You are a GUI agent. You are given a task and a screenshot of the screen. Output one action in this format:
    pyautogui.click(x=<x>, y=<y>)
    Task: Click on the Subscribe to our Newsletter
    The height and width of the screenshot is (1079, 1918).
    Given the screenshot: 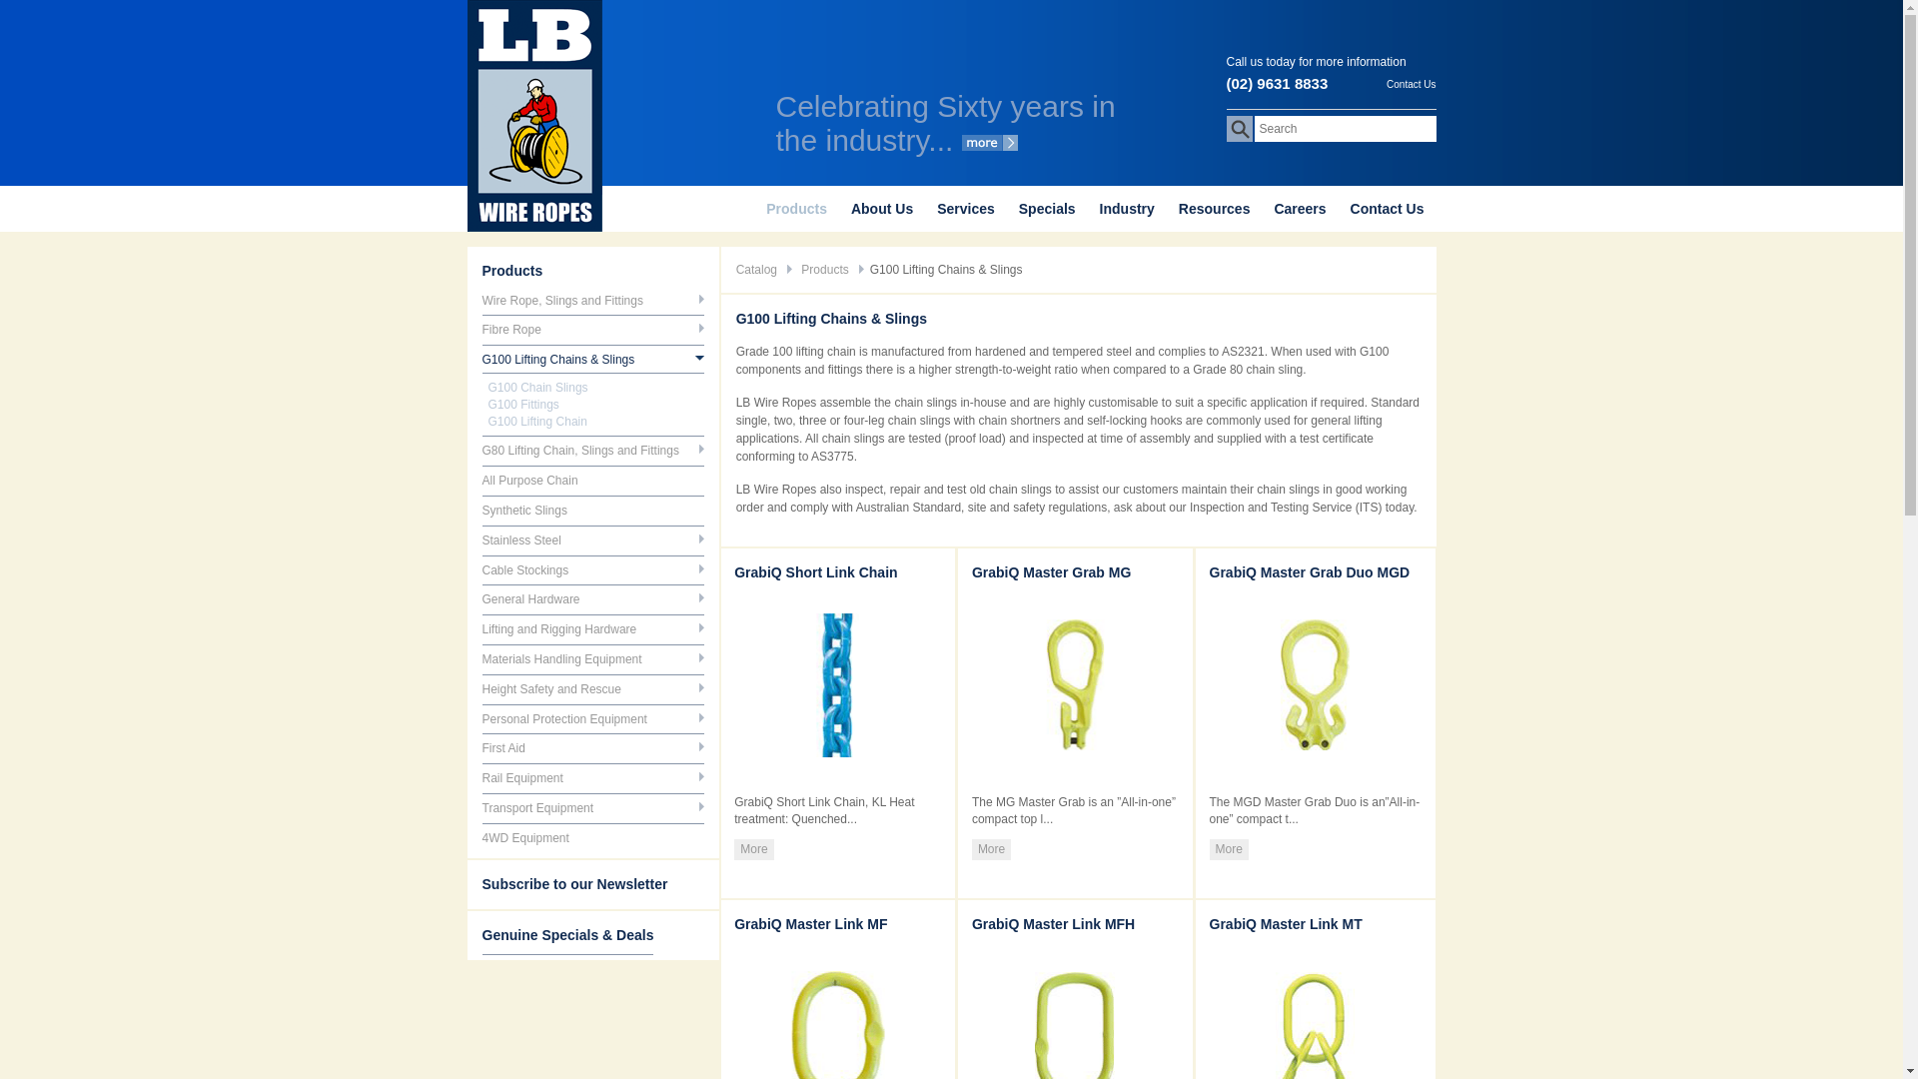 What is the action you would take?
    pyautogui.click(x=574, y=884)
    